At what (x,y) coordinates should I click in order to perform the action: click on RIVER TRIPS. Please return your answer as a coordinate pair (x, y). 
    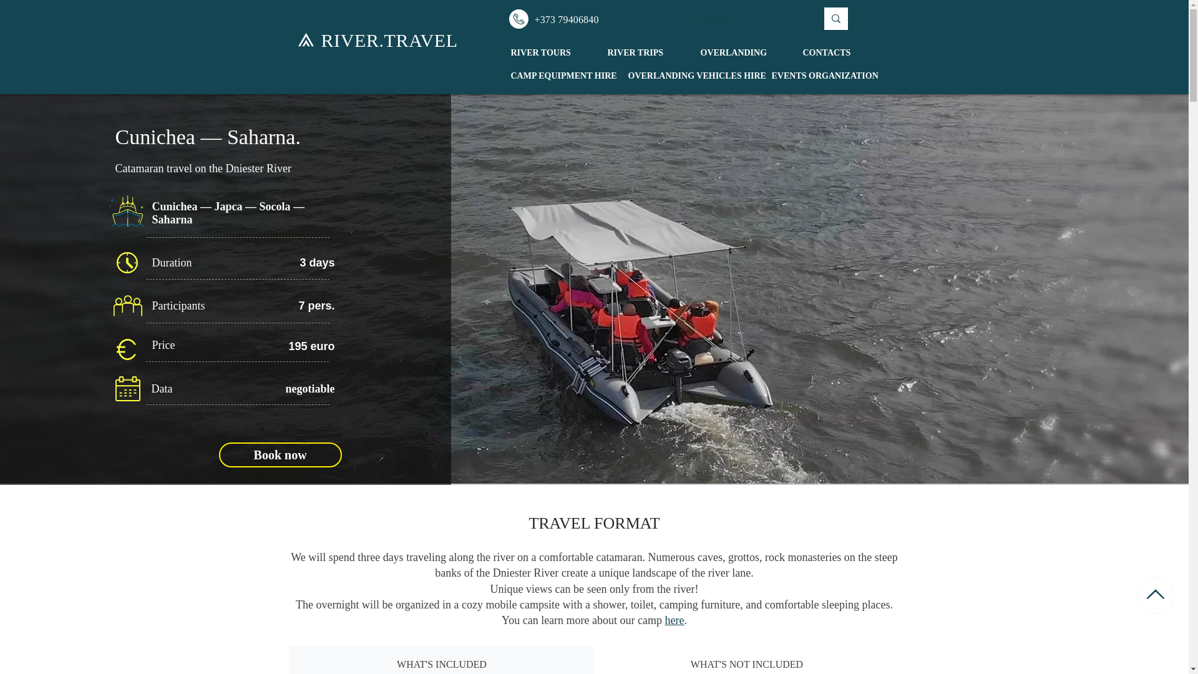
    Looking at the image, I should click on (644, 52).